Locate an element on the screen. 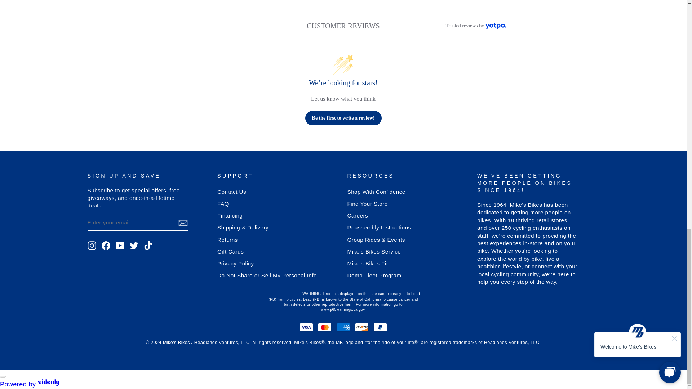  Mike's Bikes on YouTube is located at coordinates (120, 246).